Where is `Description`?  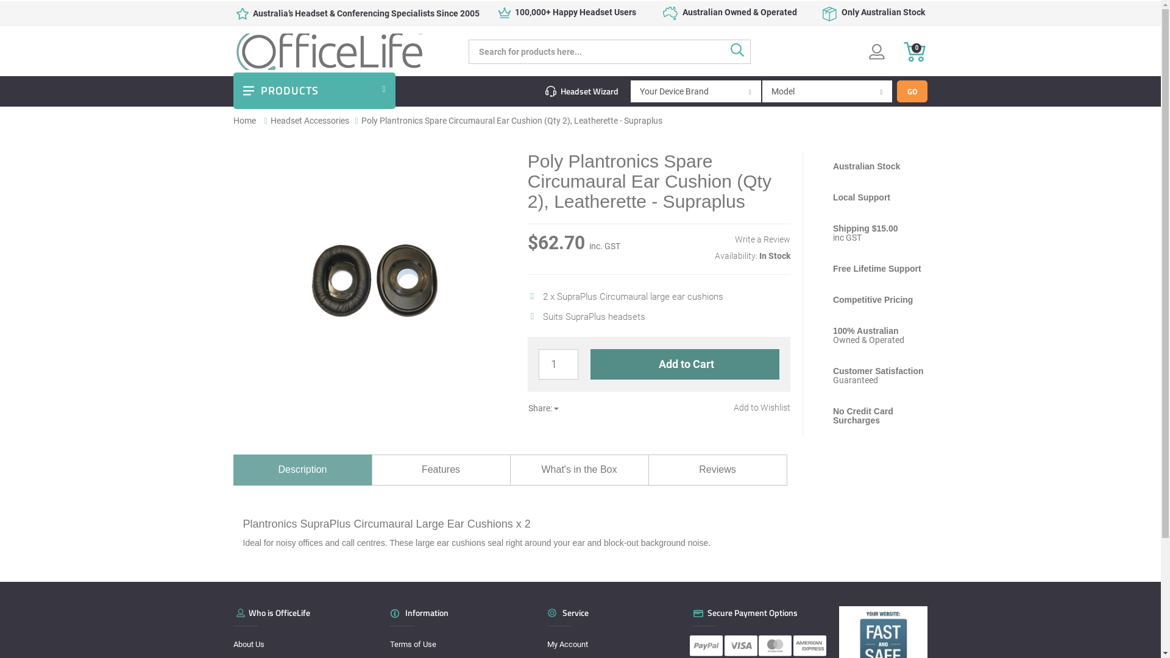 Description is located at coordinates (302, 470).